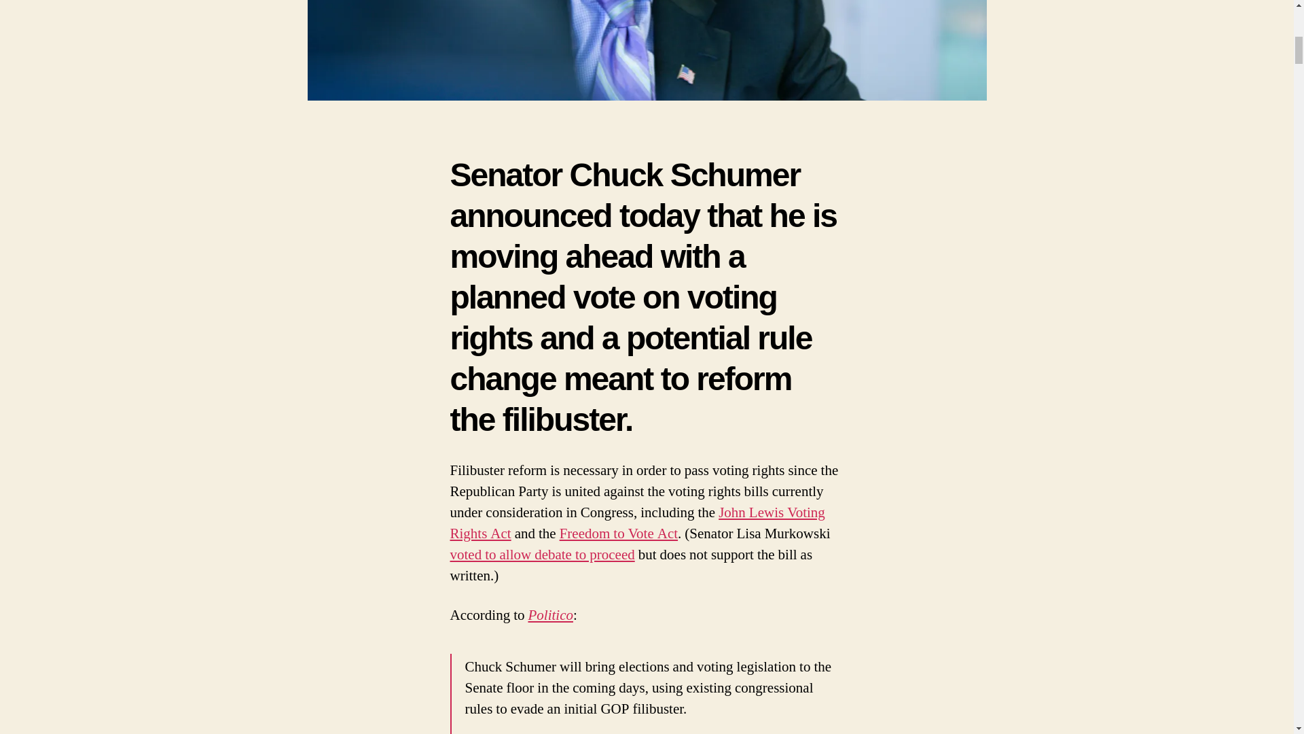  What do you see at coordinates (542, 555) in the screenshot?
I see `voted to allow debate to proceed` at bounding box center [542, 555].